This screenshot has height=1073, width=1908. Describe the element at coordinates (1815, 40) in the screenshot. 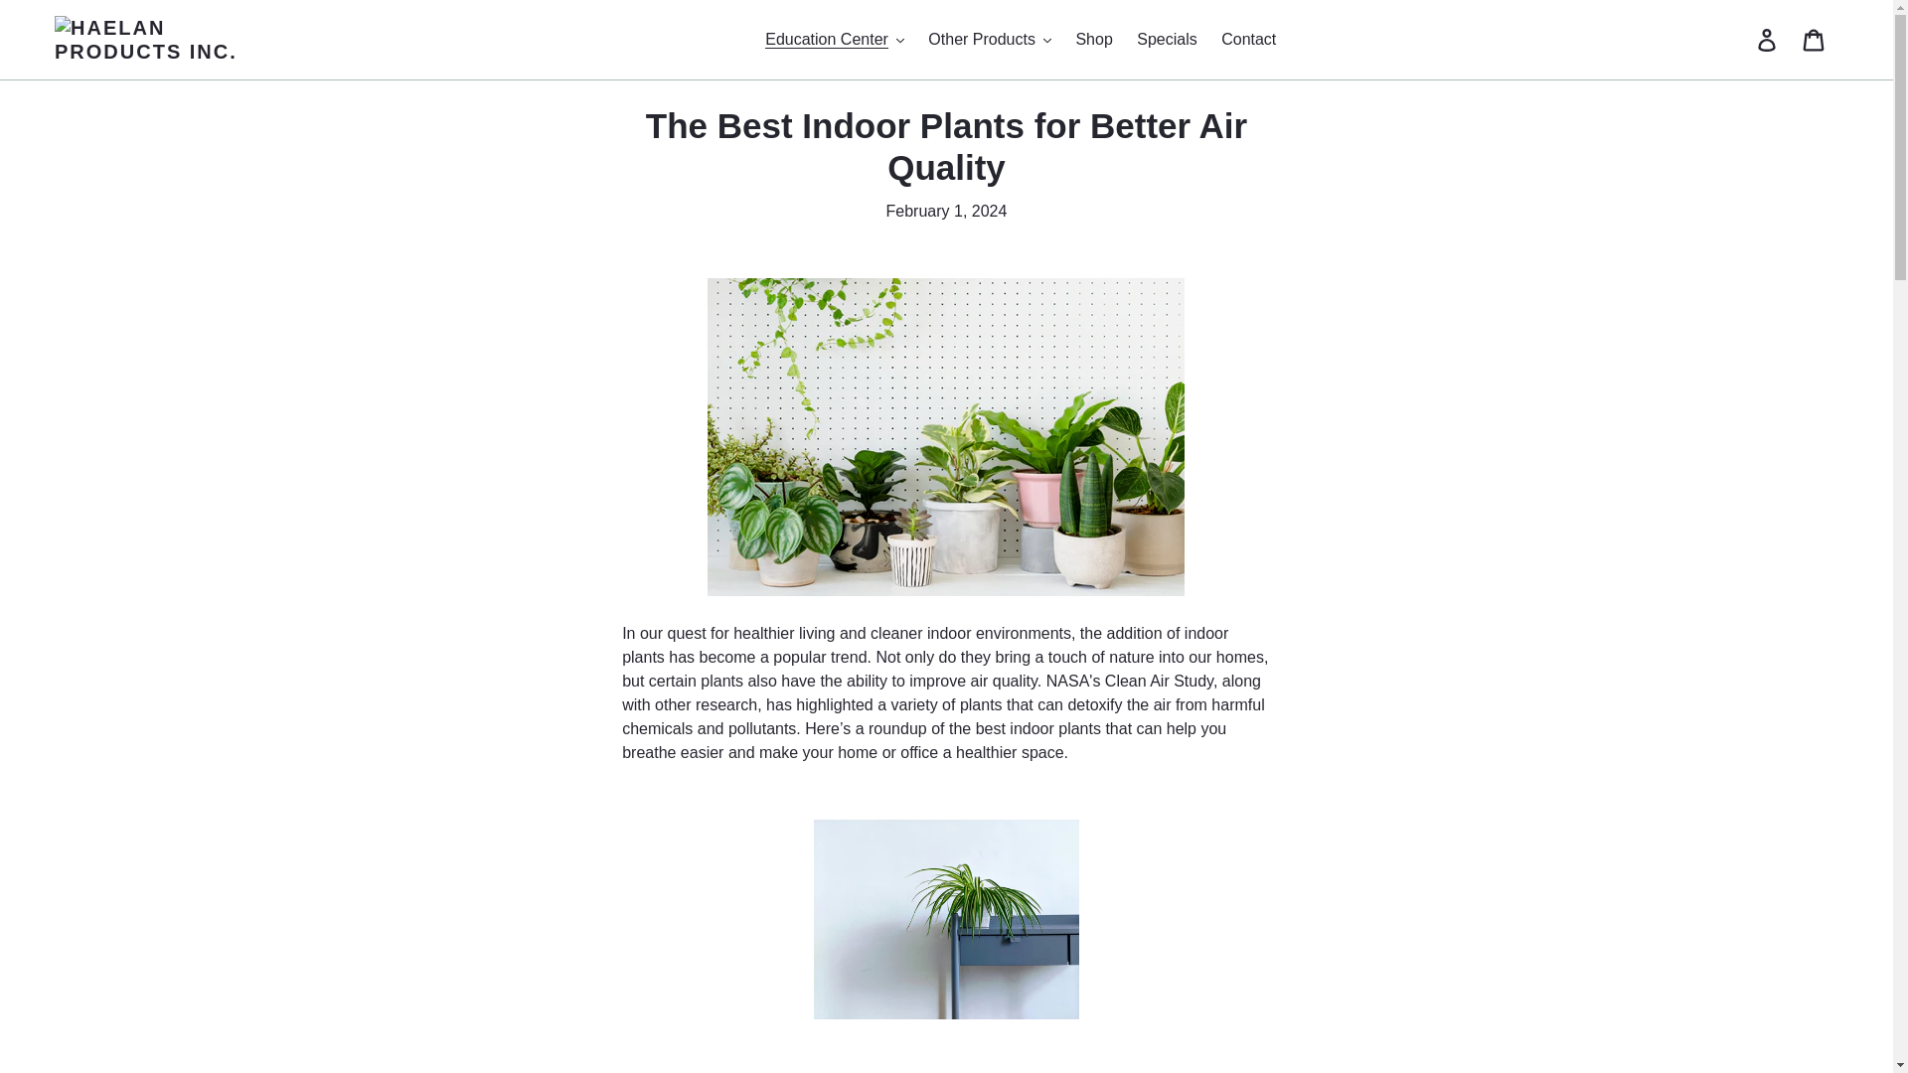

I see `Cart` at that location.